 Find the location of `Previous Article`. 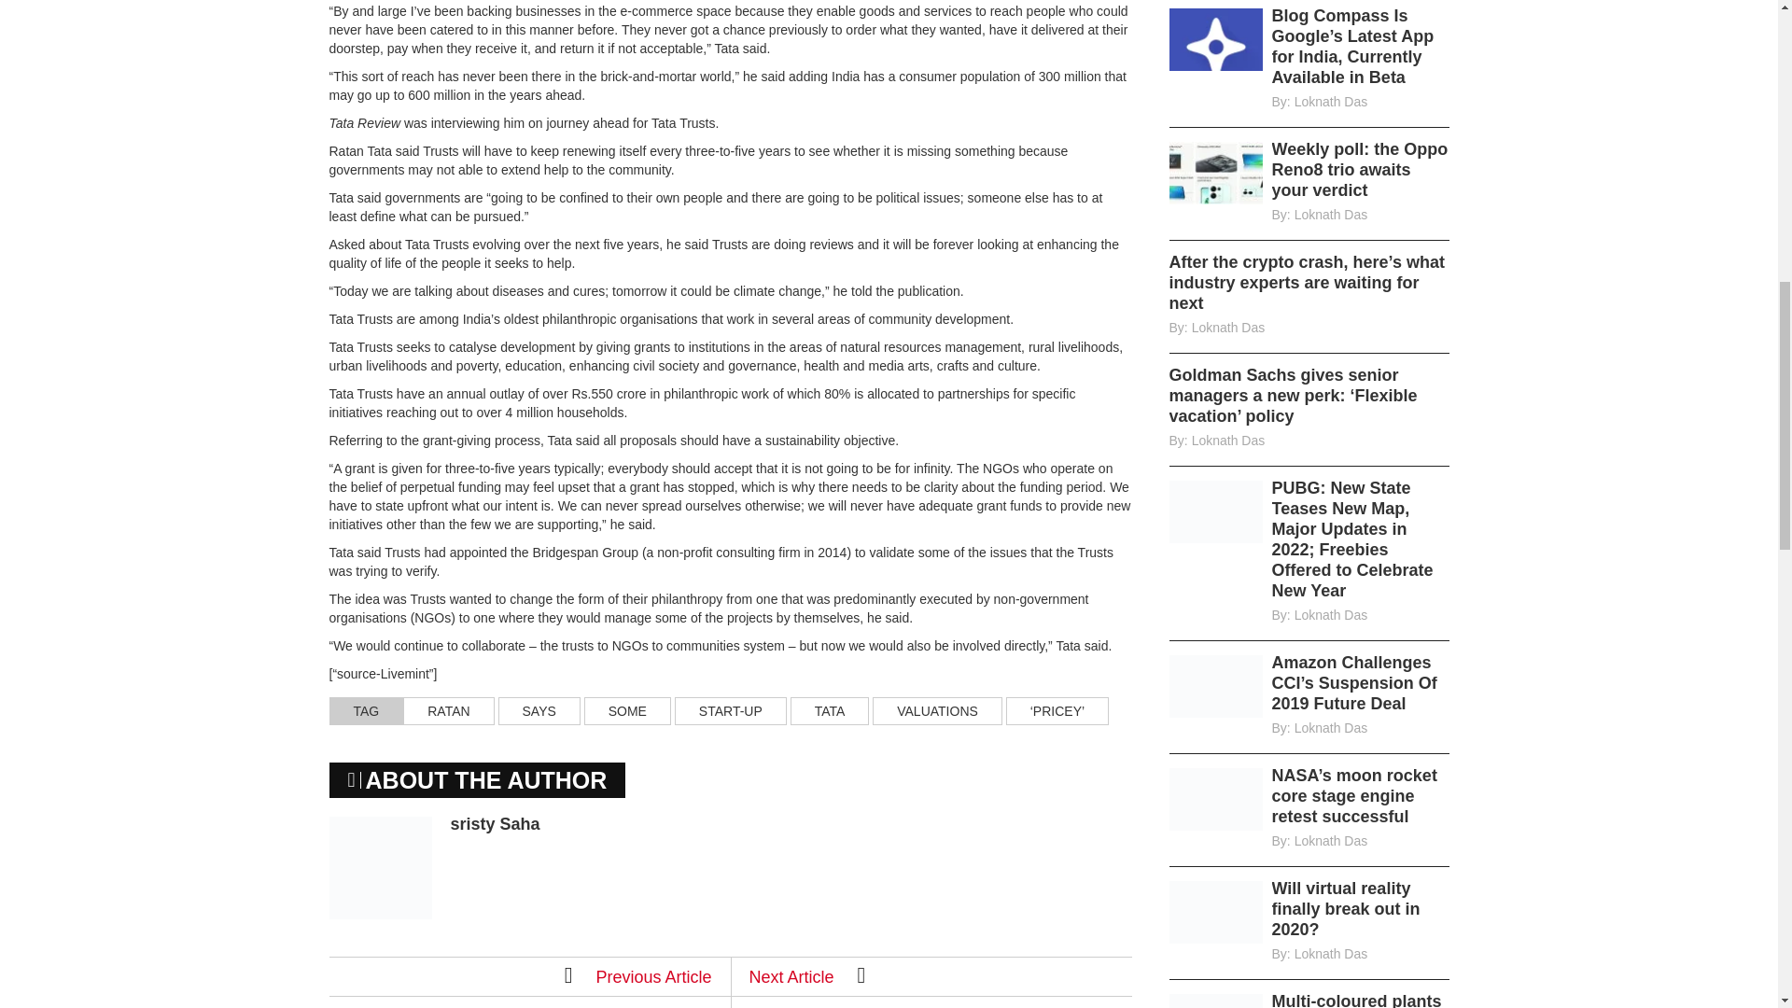

Previous Article is located at coordinates (637, 974).